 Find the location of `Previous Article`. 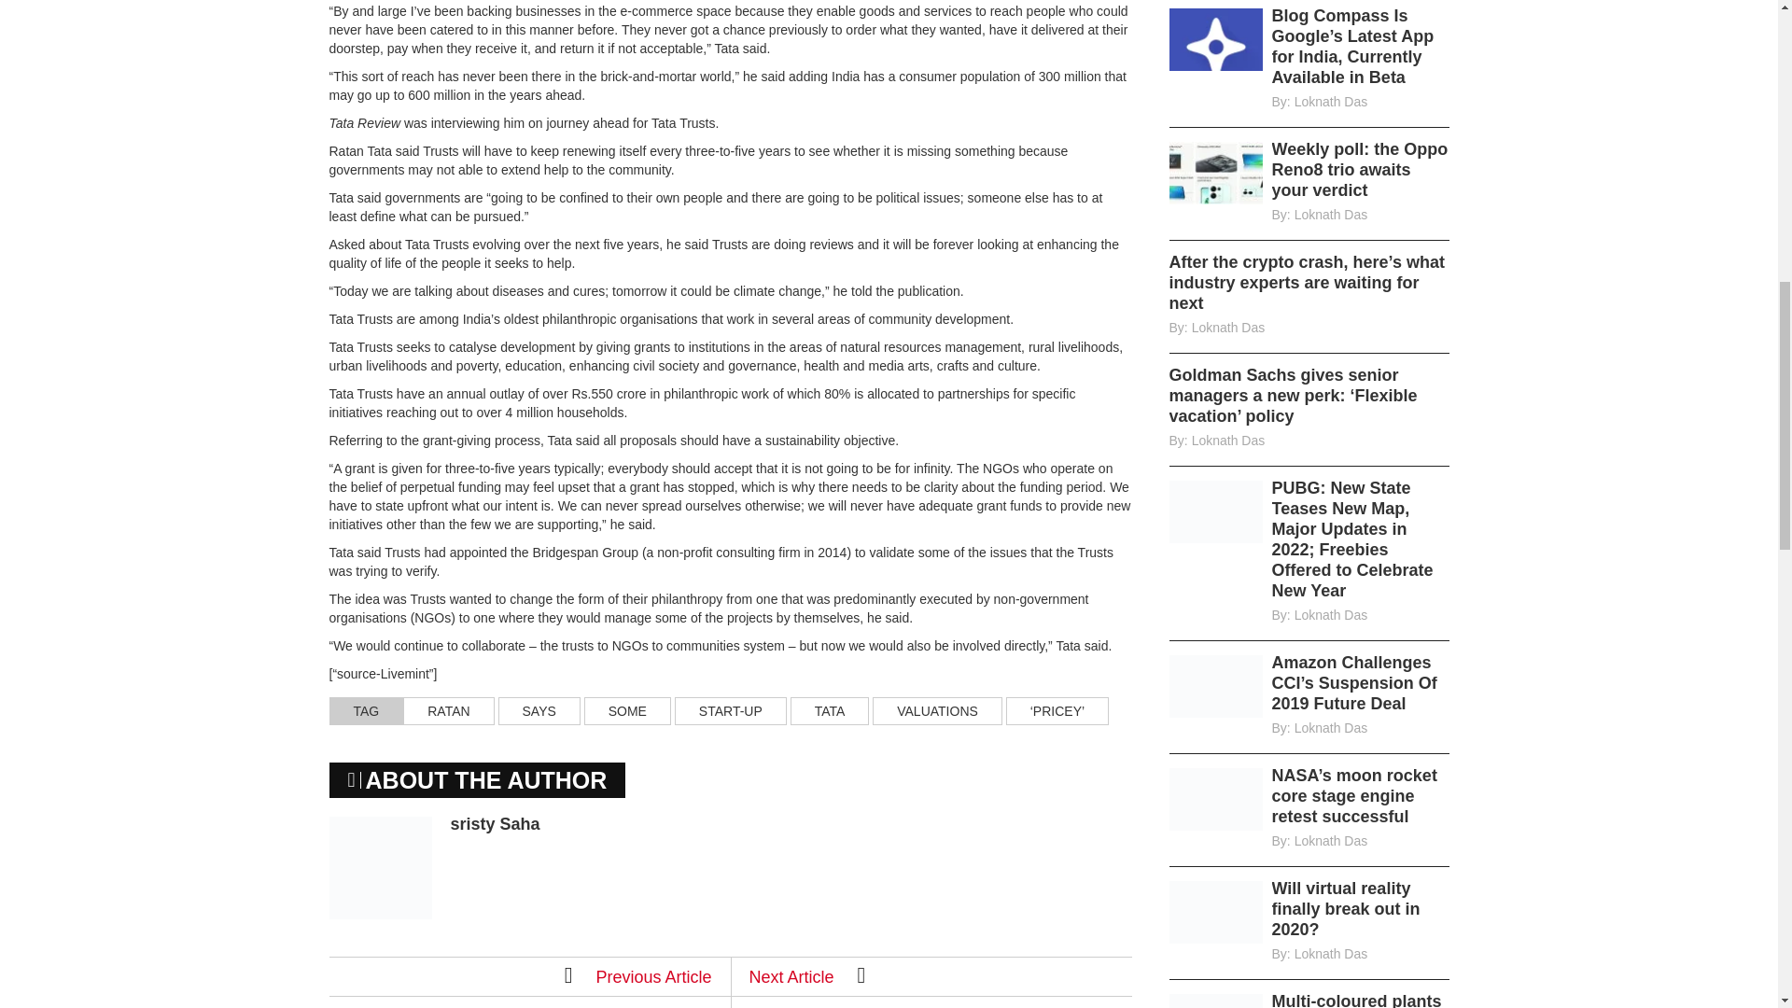

Previous Article is located at coordinates (637, 974).